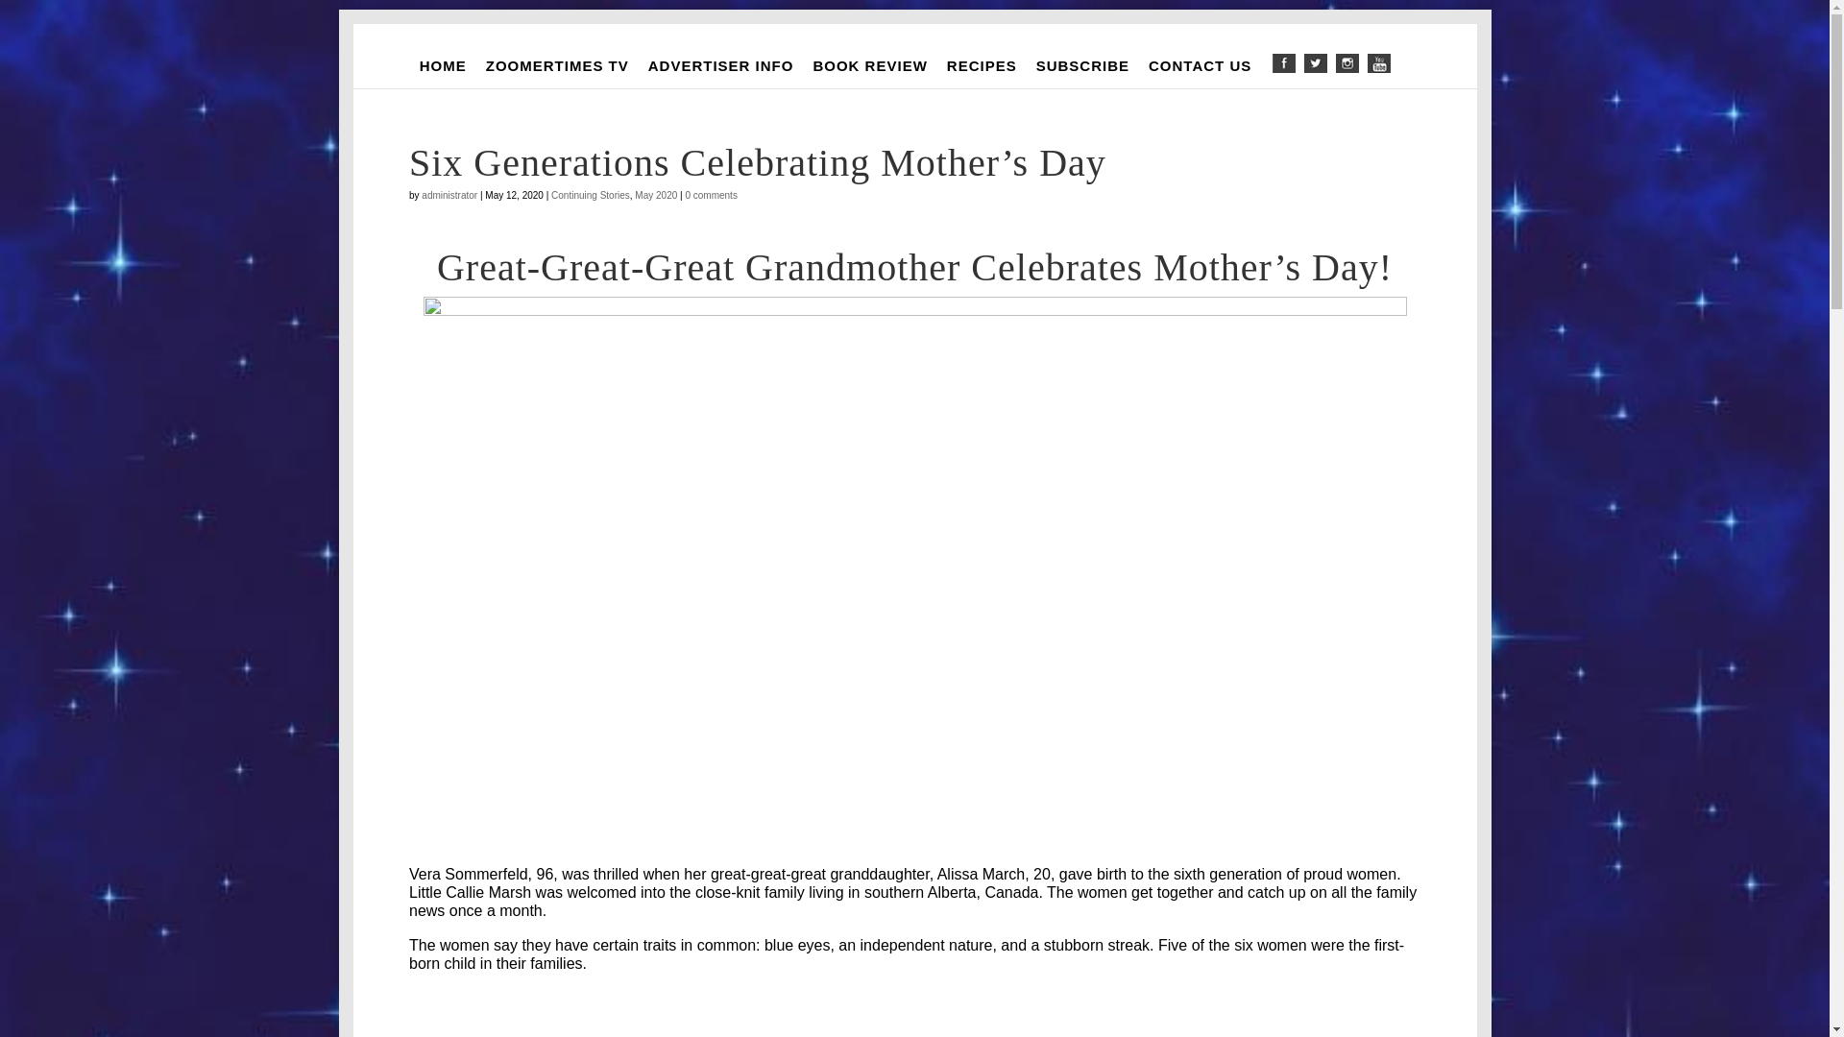 The height and width of the screenshot is (1037, 1844). Describe the element at coordinates (655, 195) in the screenshot. I see `May 2020` at that location.